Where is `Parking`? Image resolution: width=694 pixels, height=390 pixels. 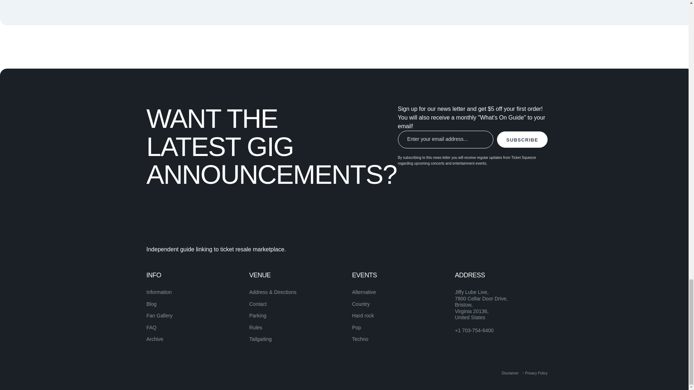 Parking is located at coordinates (258, 316).